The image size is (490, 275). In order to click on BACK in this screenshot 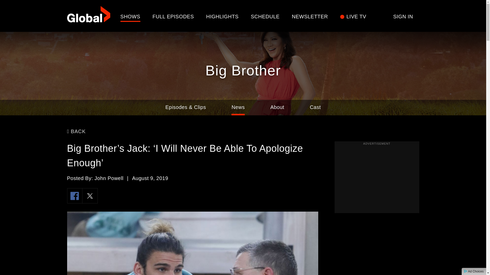, I will do `click(76, 131)`.